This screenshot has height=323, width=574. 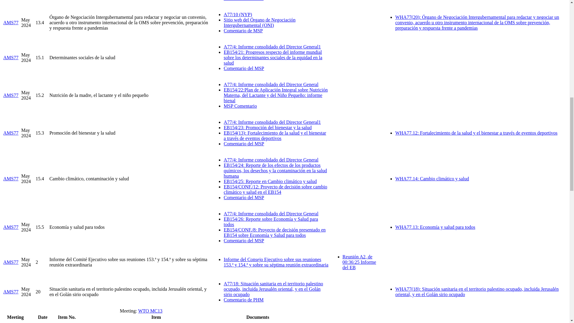 What do you see at coordinates (11, 95) in the screenshot?
I see `AMS77` at bounding box center [11, 95].